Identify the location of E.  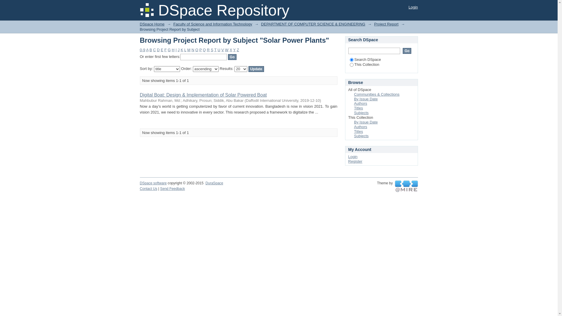
(162, 50).